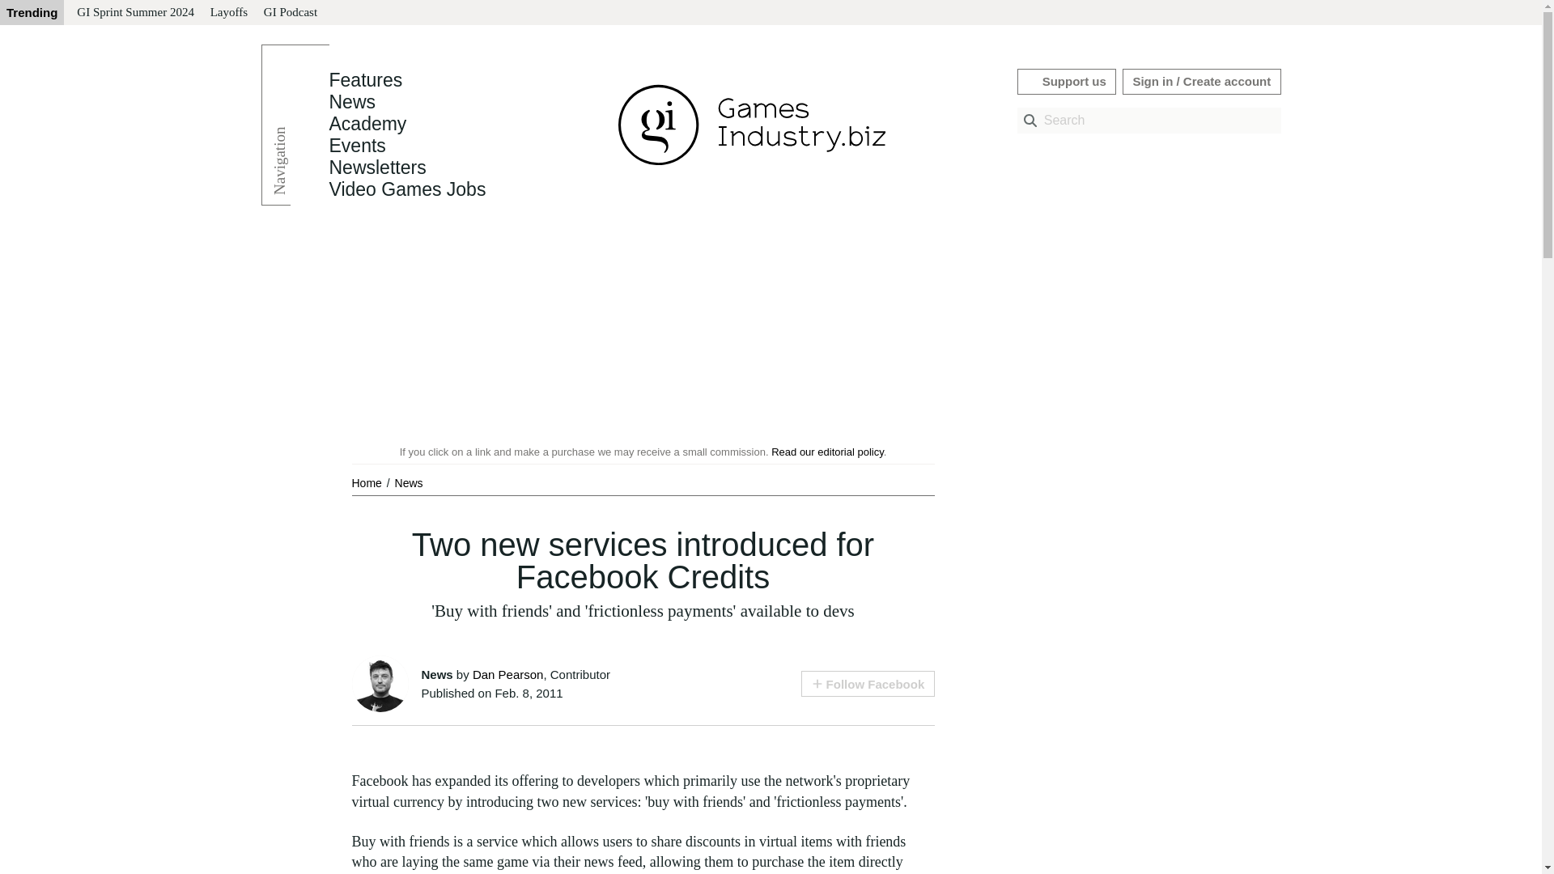 This screenshot has height=874, width=1554. What do you see at coordinates (367, 124) in the screenshot?
I see `Academy` at bounding box center [367, 124].